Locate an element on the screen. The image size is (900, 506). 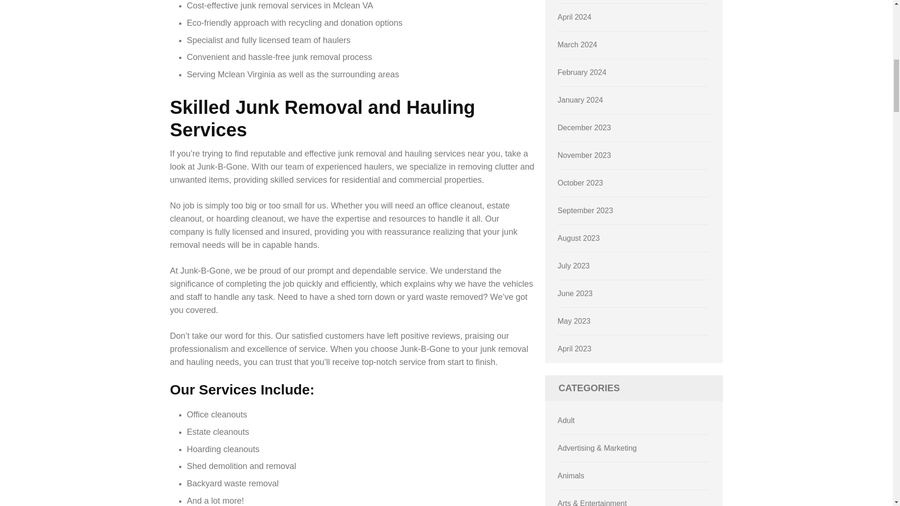
December 2023 is located at coordinates (584, 127).